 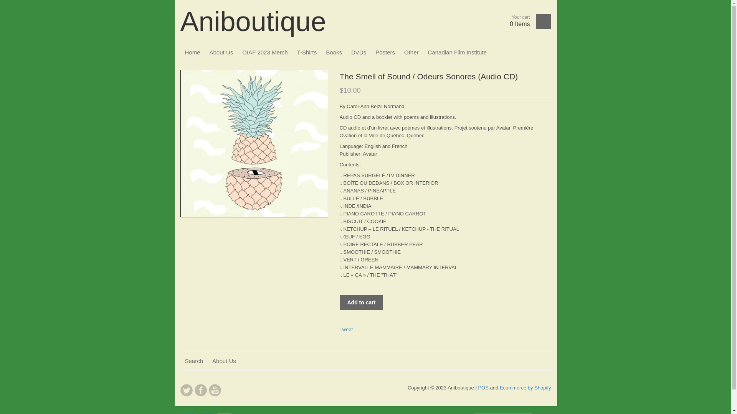 What do you see at coordinates (221, 53) in the screenshot?
I see `About Us` at bounding box center [221, 53].